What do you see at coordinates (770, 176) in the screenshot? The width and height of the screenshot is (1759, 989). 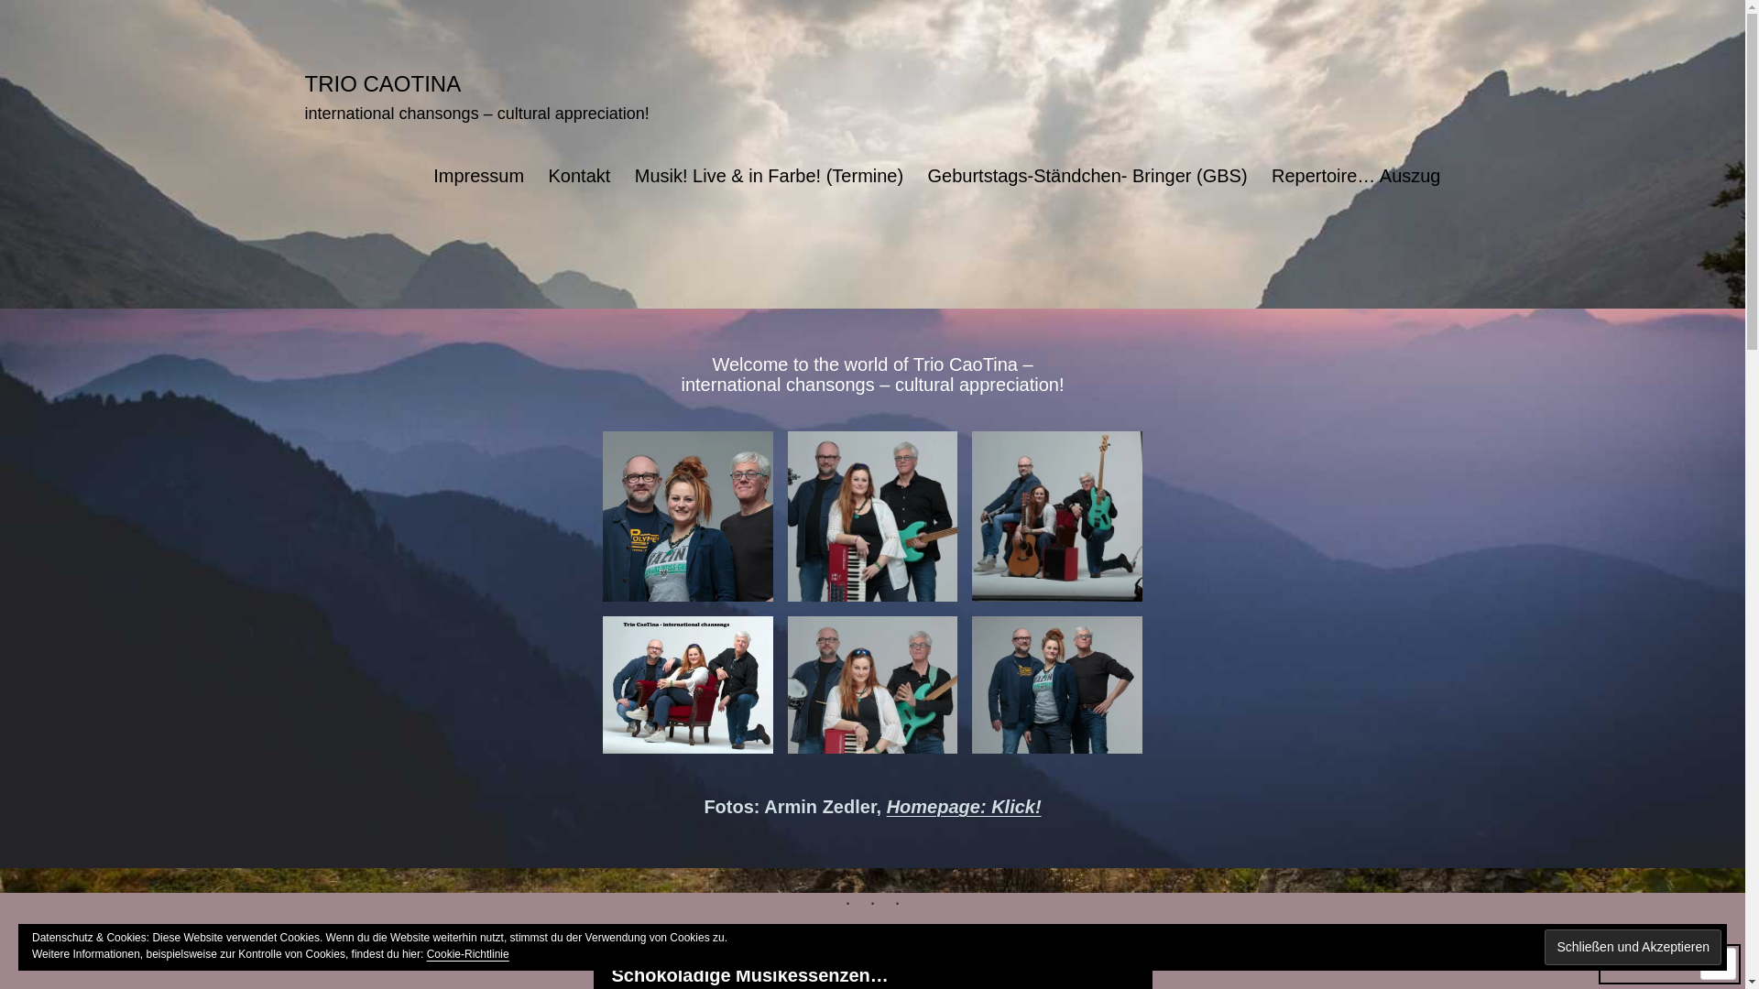 I see `Musik! Live & in Farbe! (Termine)` at bounding box center [770, 176].